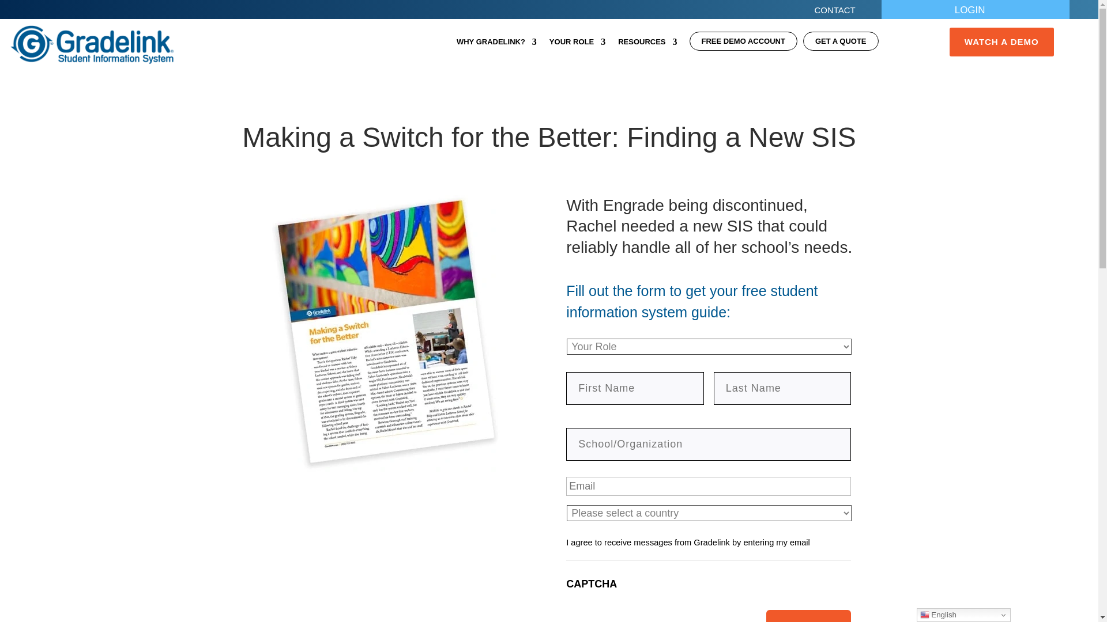  I want to click on LOGIN, so click(976, 13).